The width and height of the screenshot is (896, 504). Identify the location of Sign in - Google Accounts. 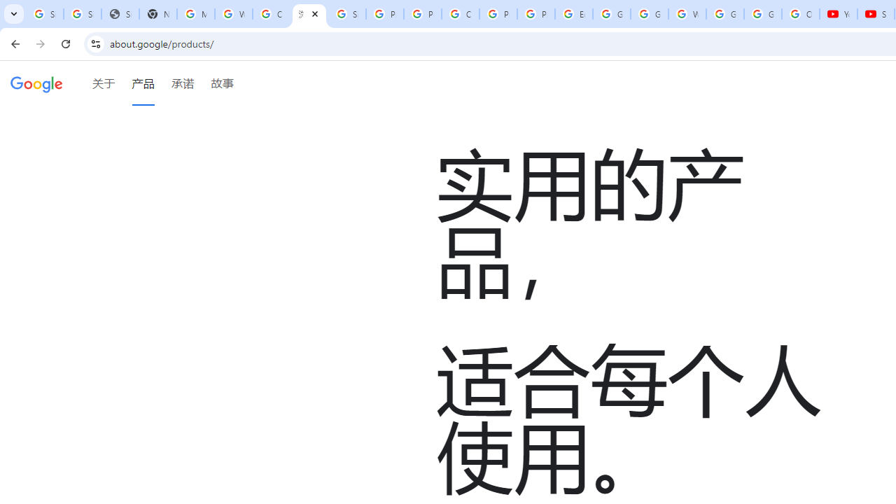
(82, 14).